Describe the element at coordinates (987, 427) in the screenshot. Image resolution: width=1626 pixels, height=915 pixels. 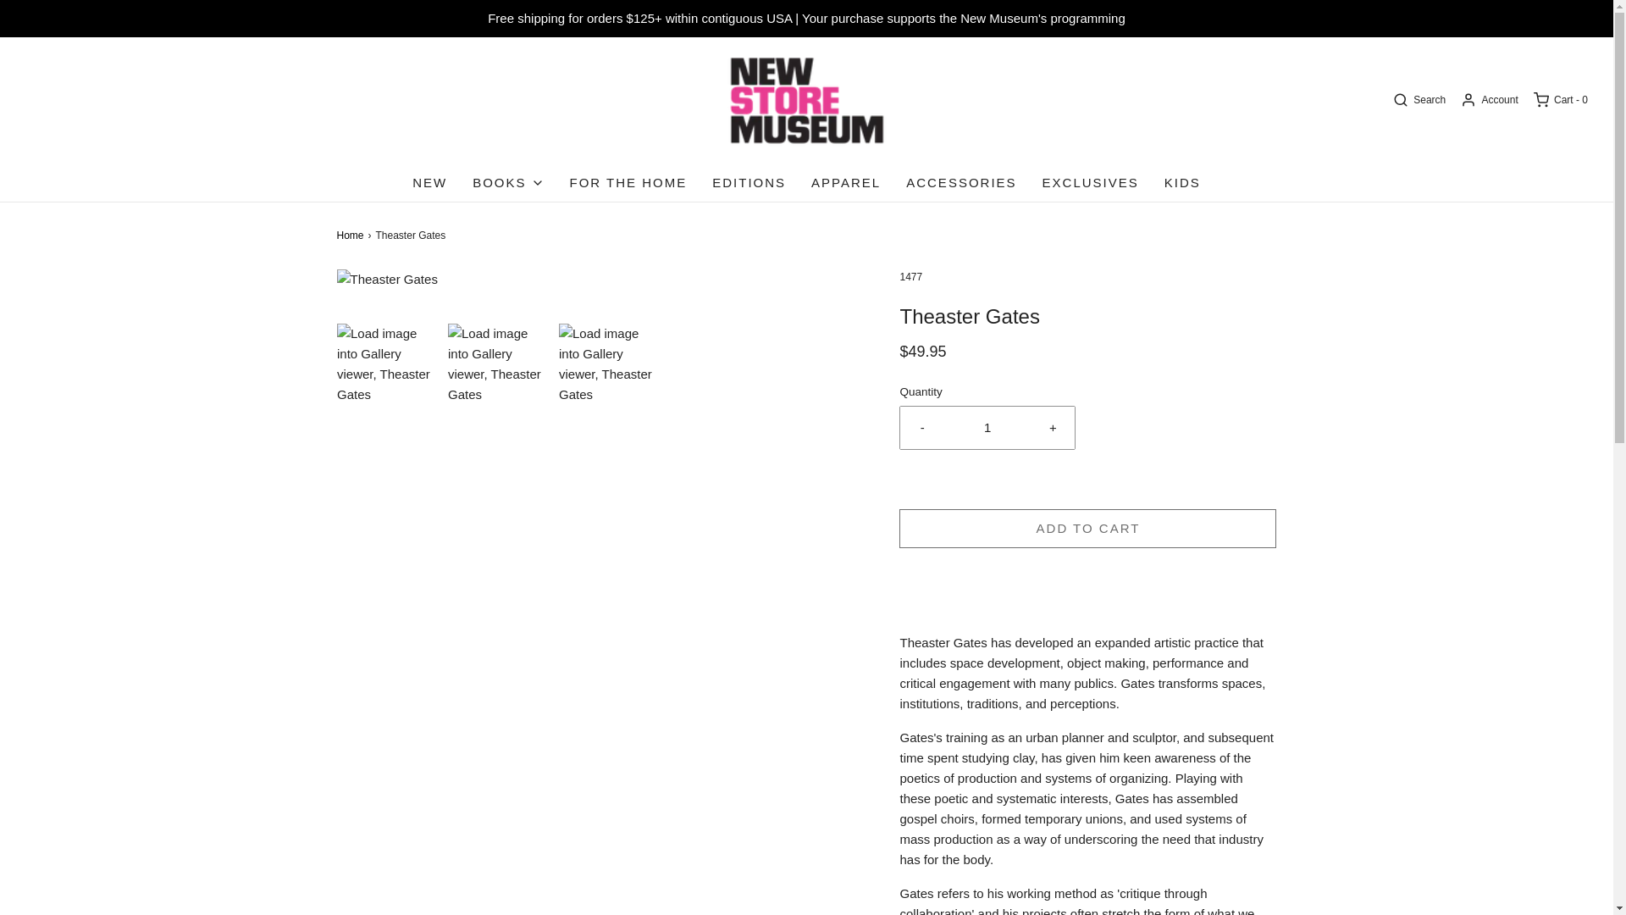
I see `1` at that location.